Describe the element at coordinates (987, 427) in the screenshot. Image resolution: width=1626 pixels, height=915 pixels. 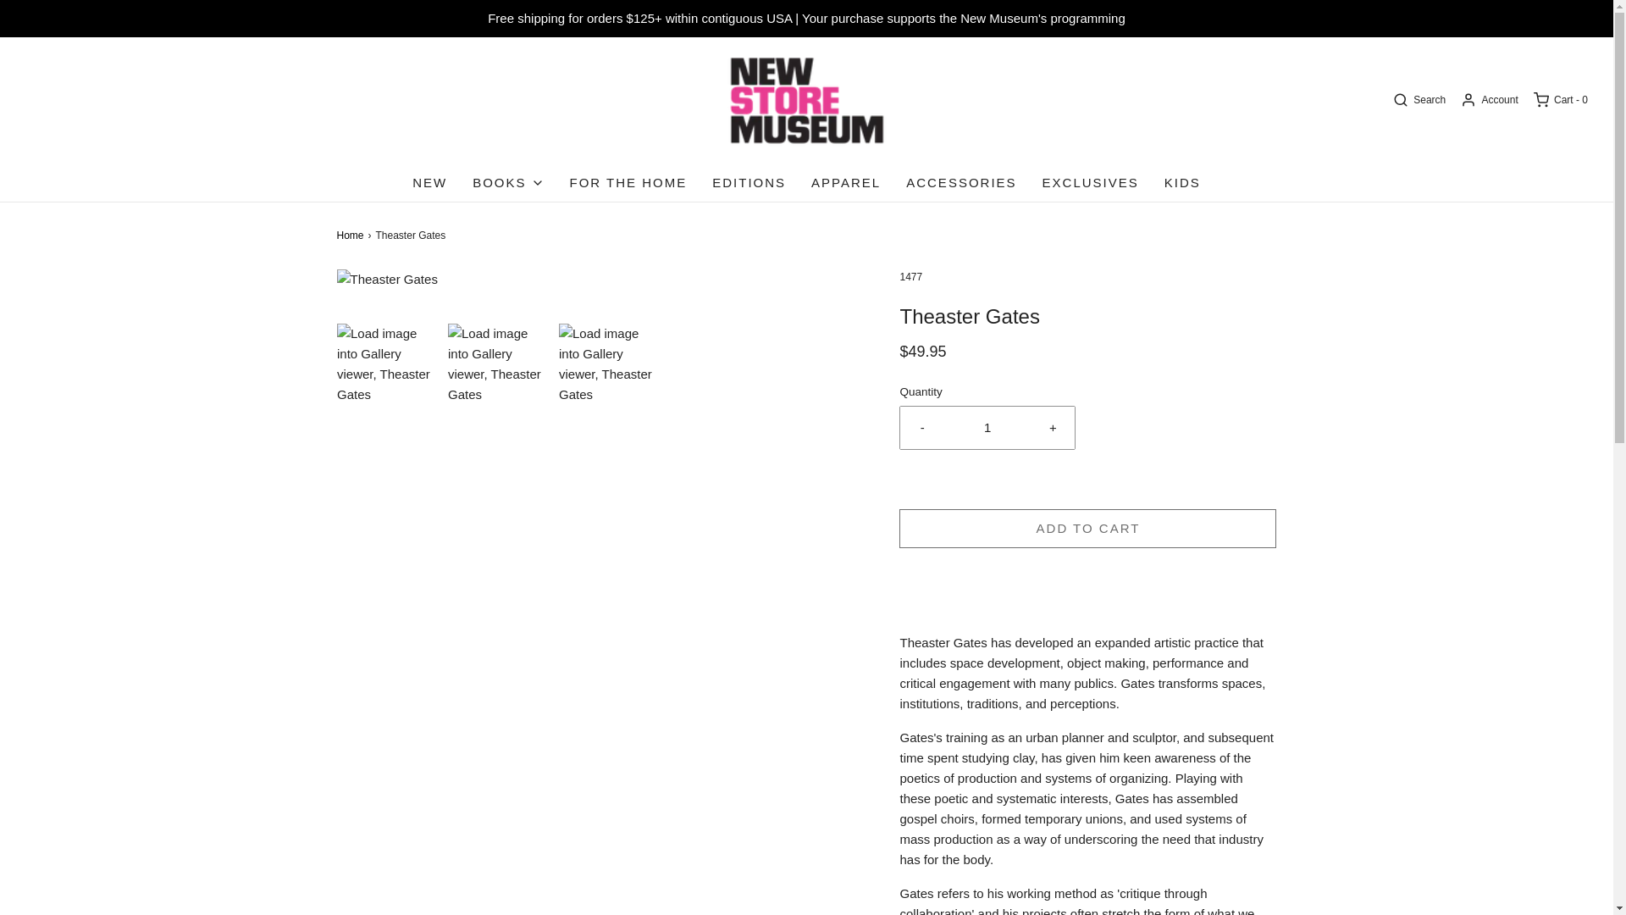
I see `1` at that location.